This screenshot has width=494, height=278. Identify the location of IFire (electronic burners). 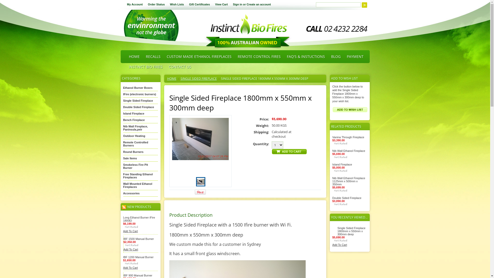
(139, 94).